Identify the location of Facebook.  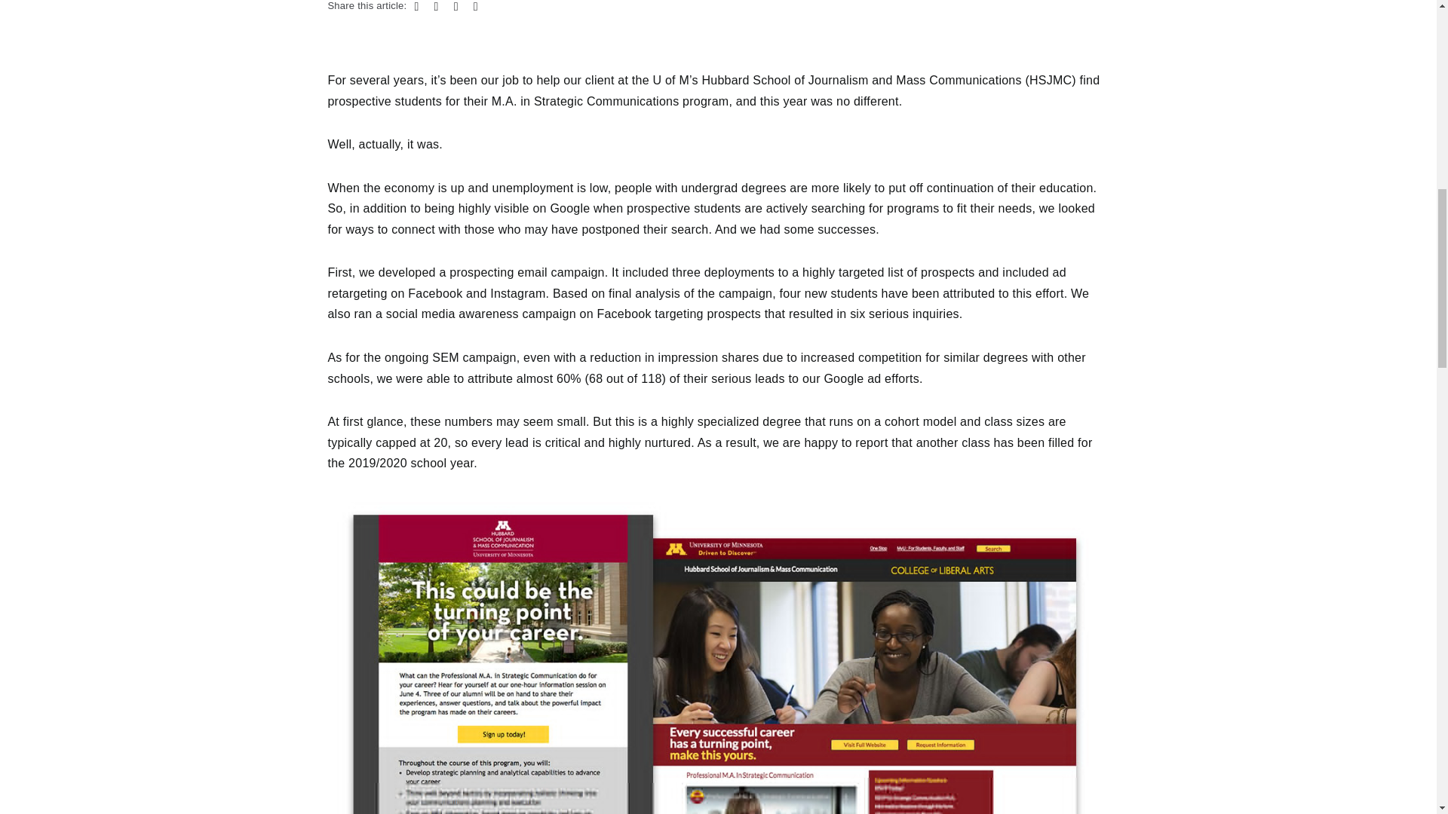
(416, 8).